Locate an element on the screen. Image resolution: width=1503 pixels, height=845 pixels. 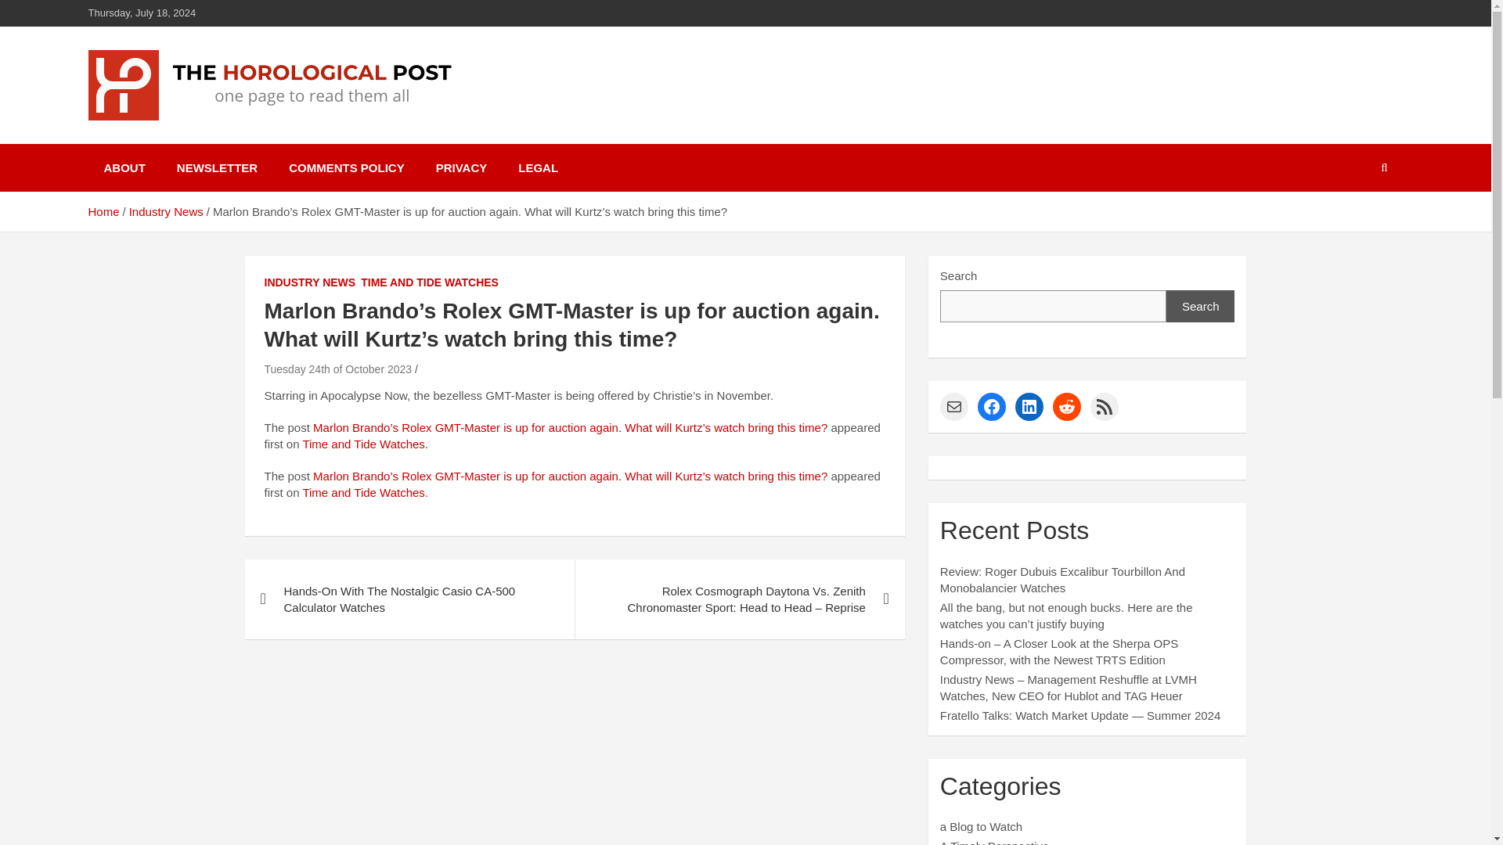
Time and Tide Watches. is located at coordinates (365, 444).